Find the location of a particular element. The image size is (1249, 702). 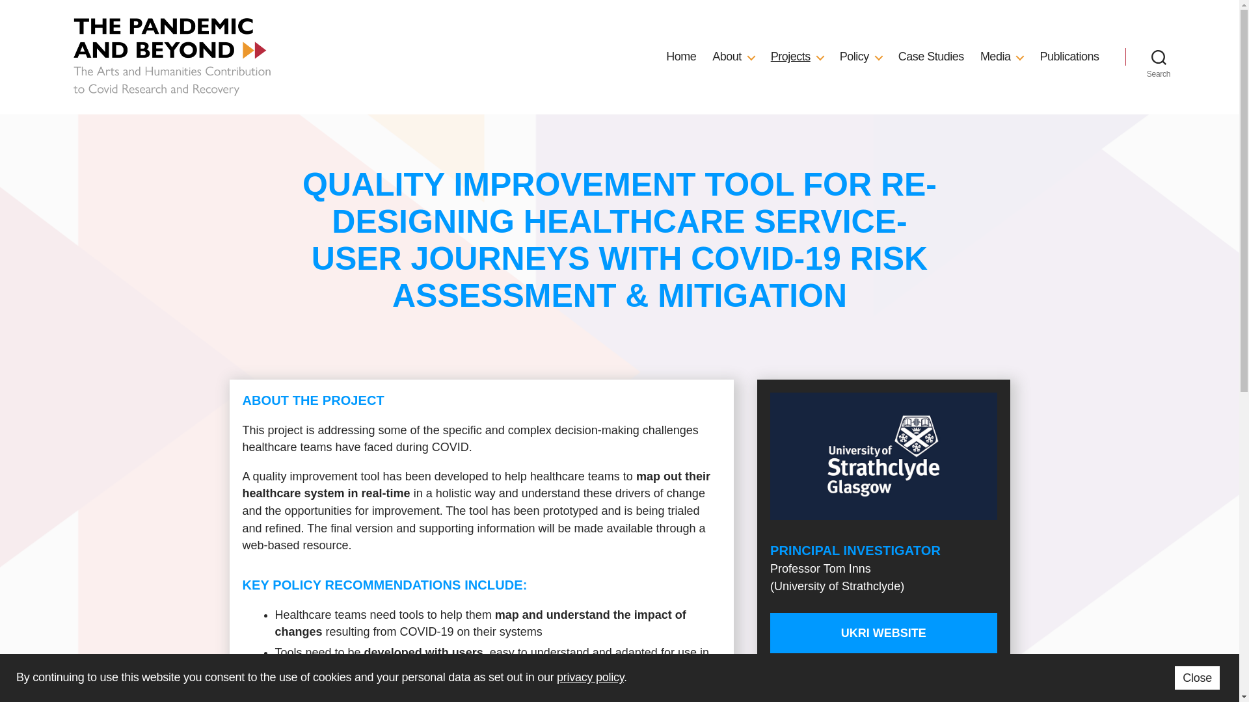

Case Studies is located at coordinates (931, 57).